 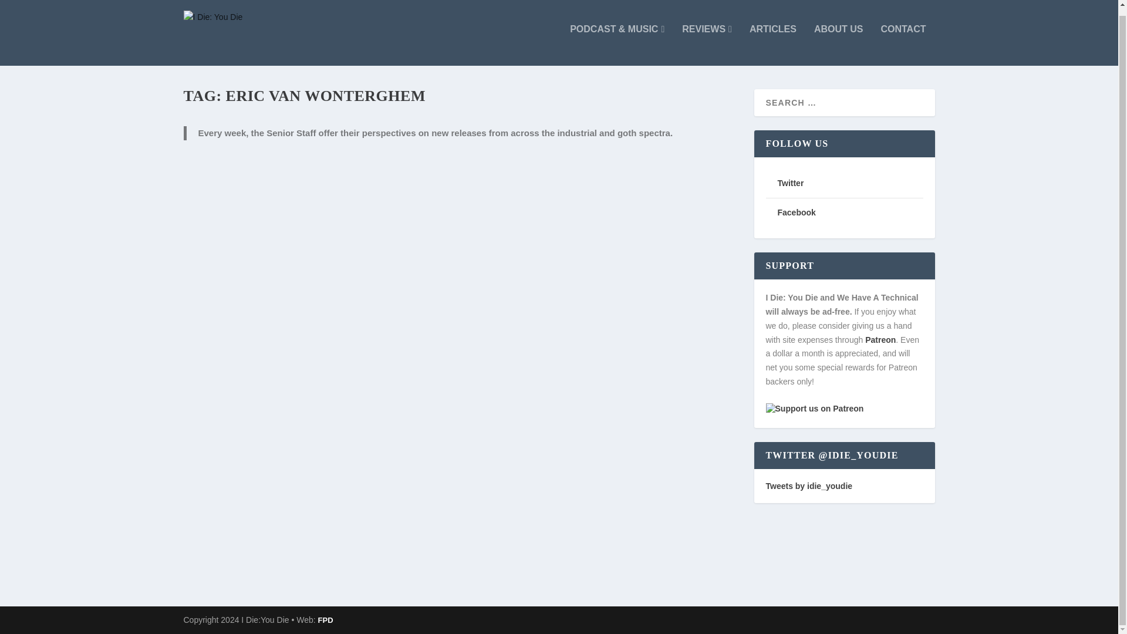 I want to click on FPD, so click(x=325, y=620).